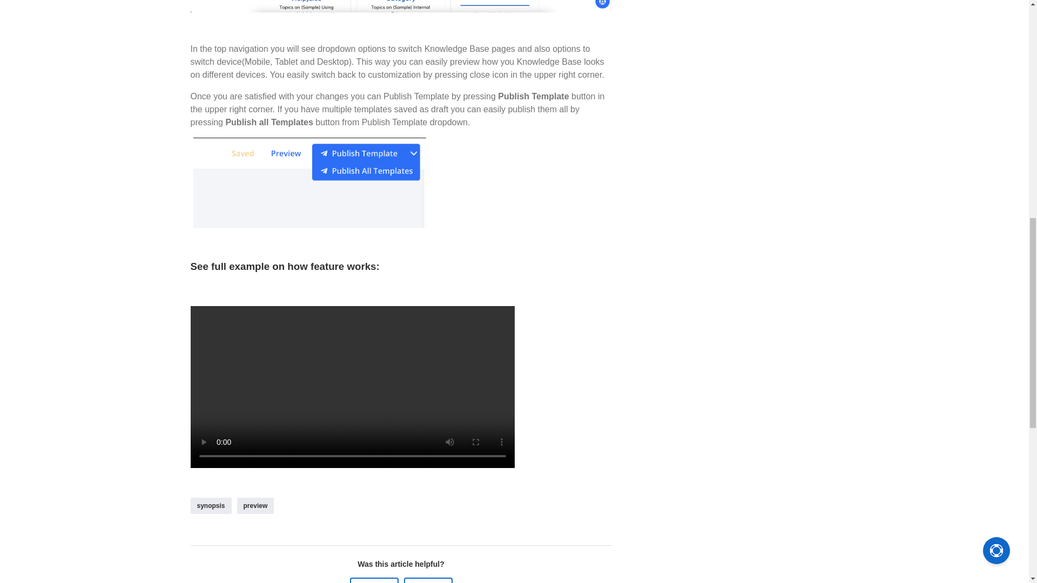 The width and height of the screenshot is (1037, 583). Describe the element at coordinates (256, 505) in the screenshot. I see `preview` at that location.